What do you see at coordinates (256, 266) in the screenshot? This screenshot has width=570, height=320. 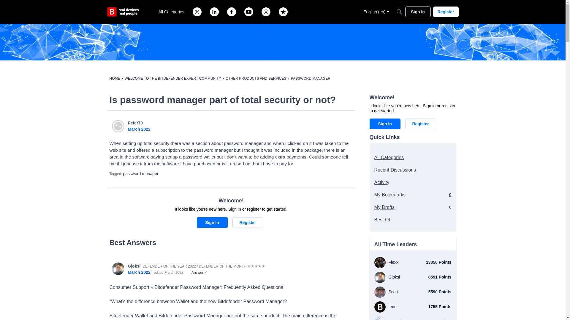 I see `Level 5` at bounding box center [256, 266].